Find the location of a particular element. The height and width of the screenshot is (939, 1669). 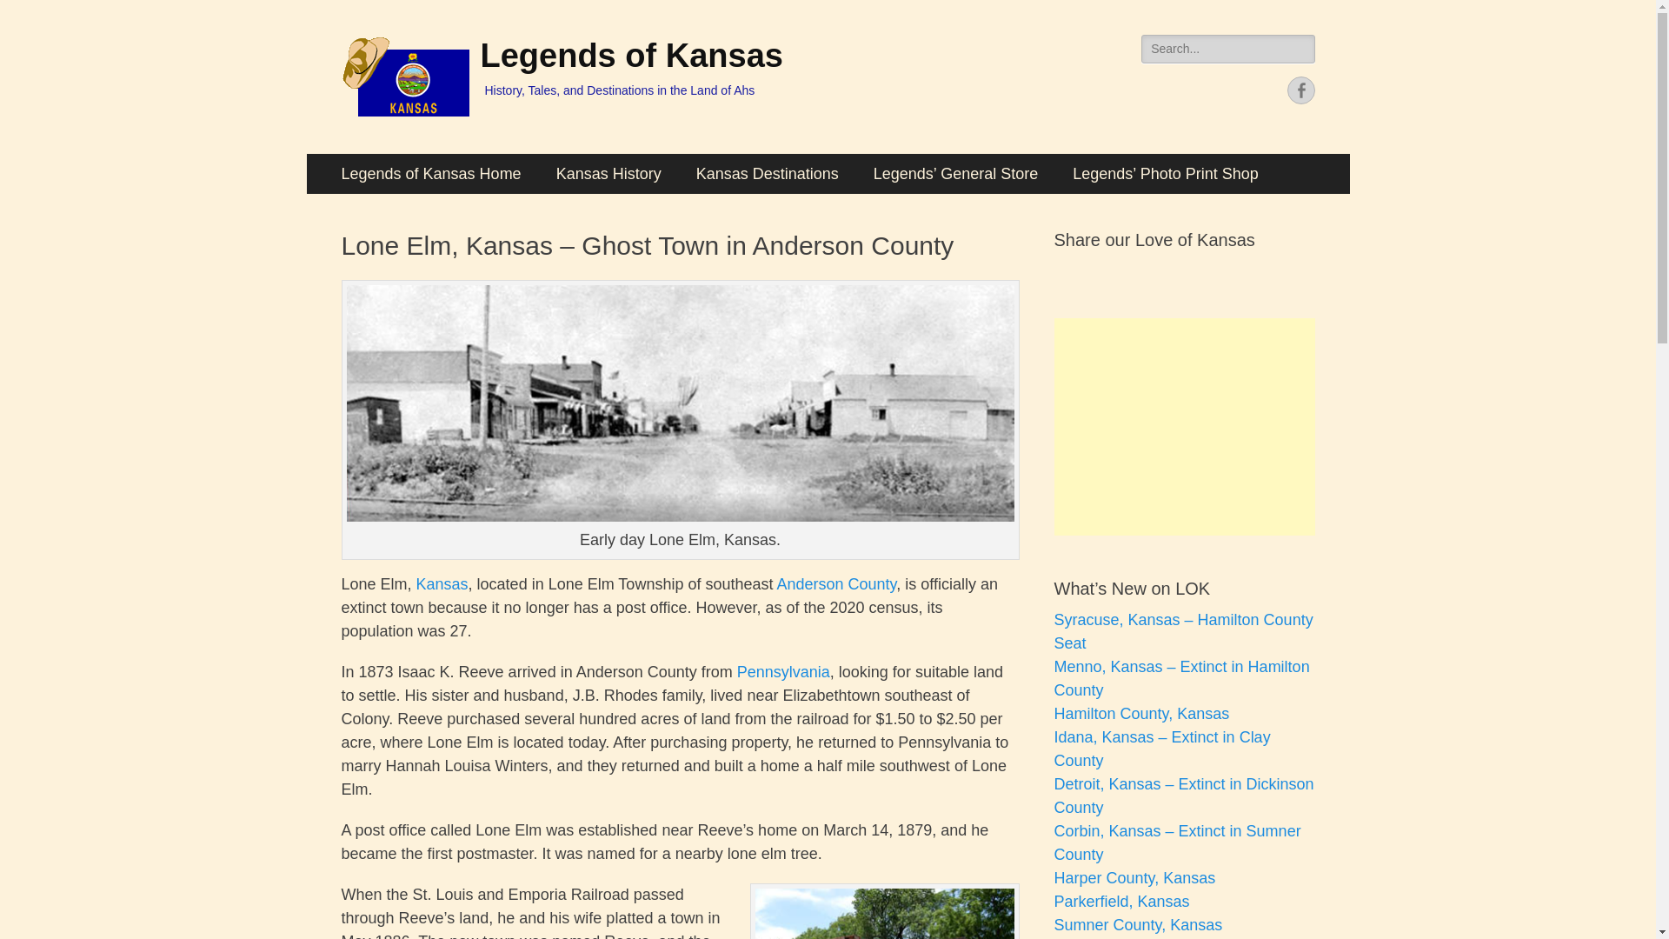

Legends of Kansas Home is located at coordinates (430, 174).